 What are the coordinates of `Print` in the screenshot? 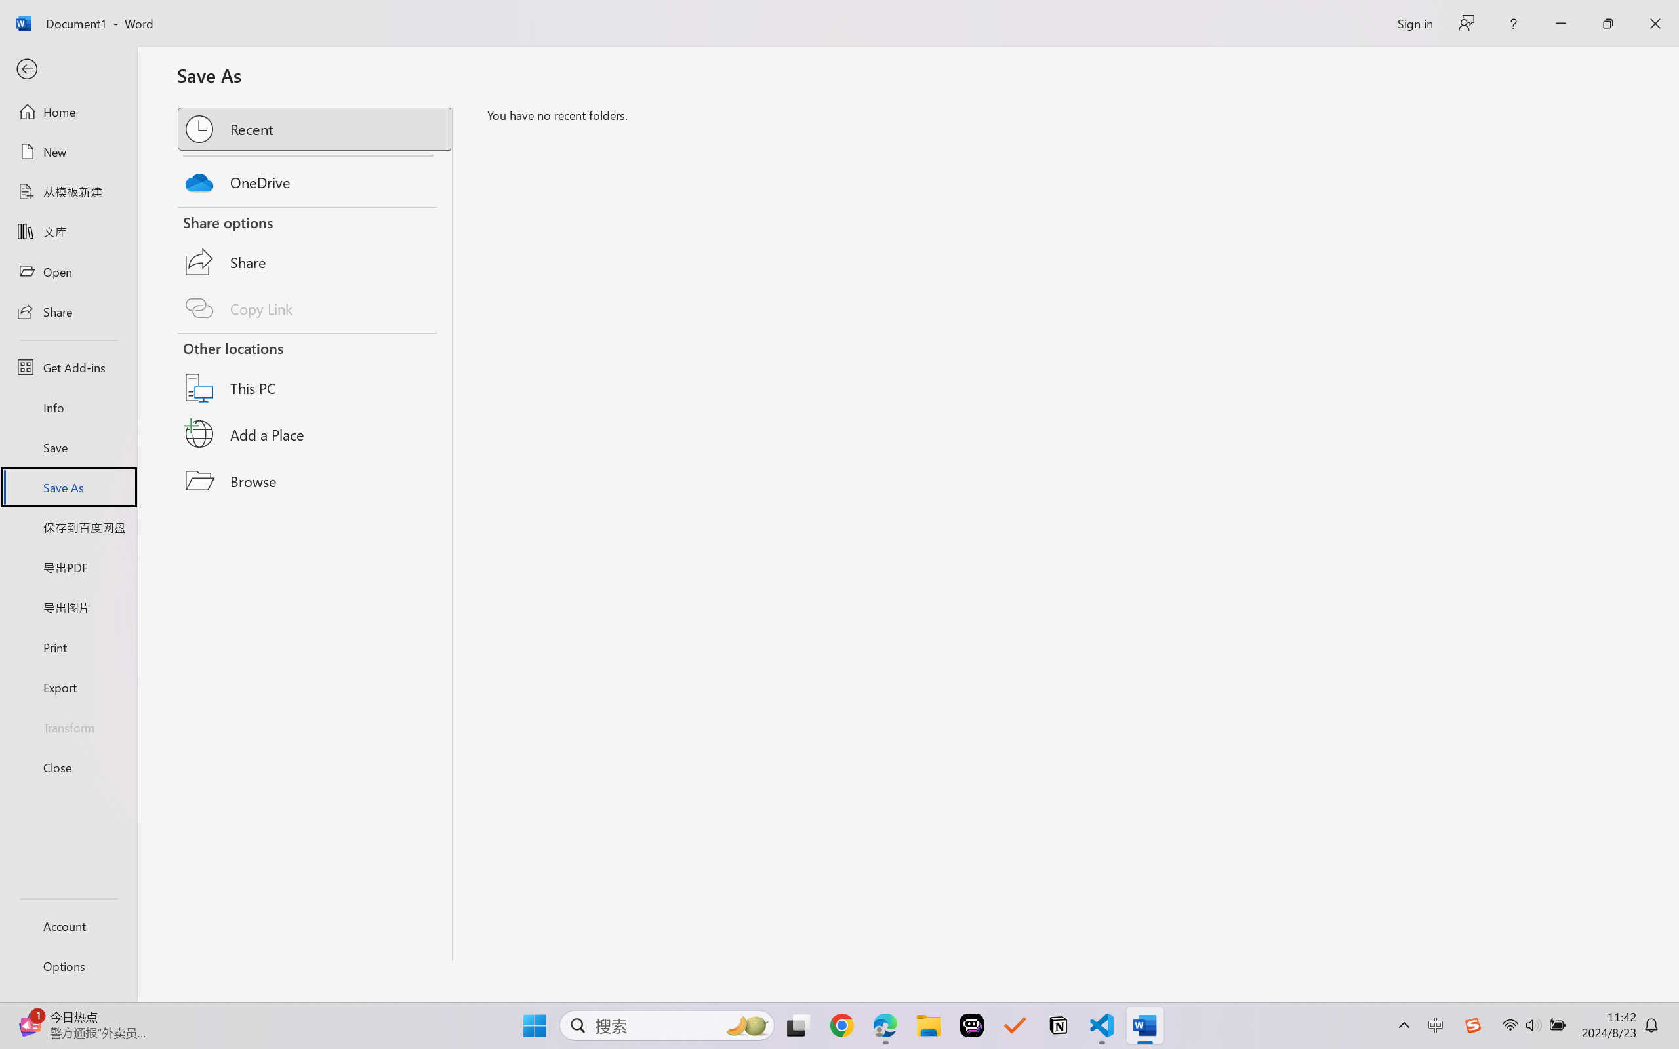 It's located at (68, 646).